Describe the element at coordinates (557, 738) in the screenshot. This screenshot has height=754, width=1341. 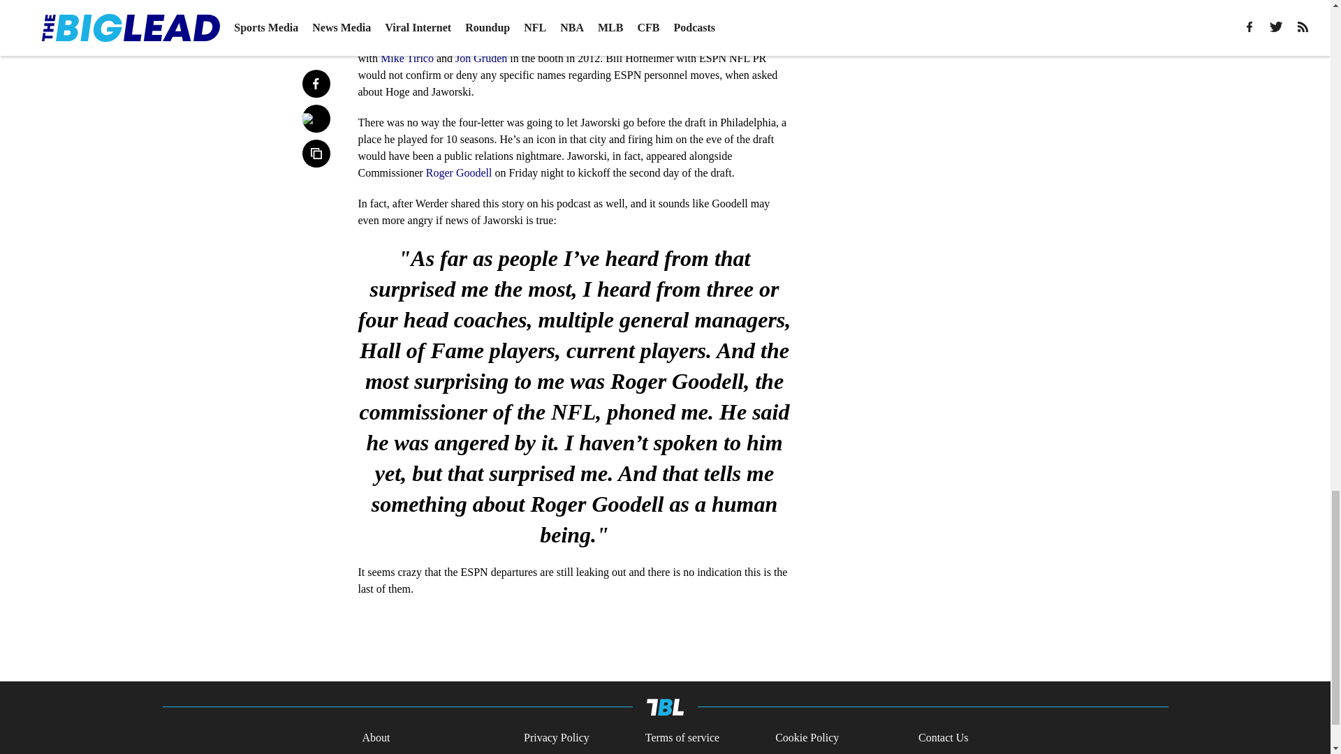
I see `Privacy Policy` at that location.